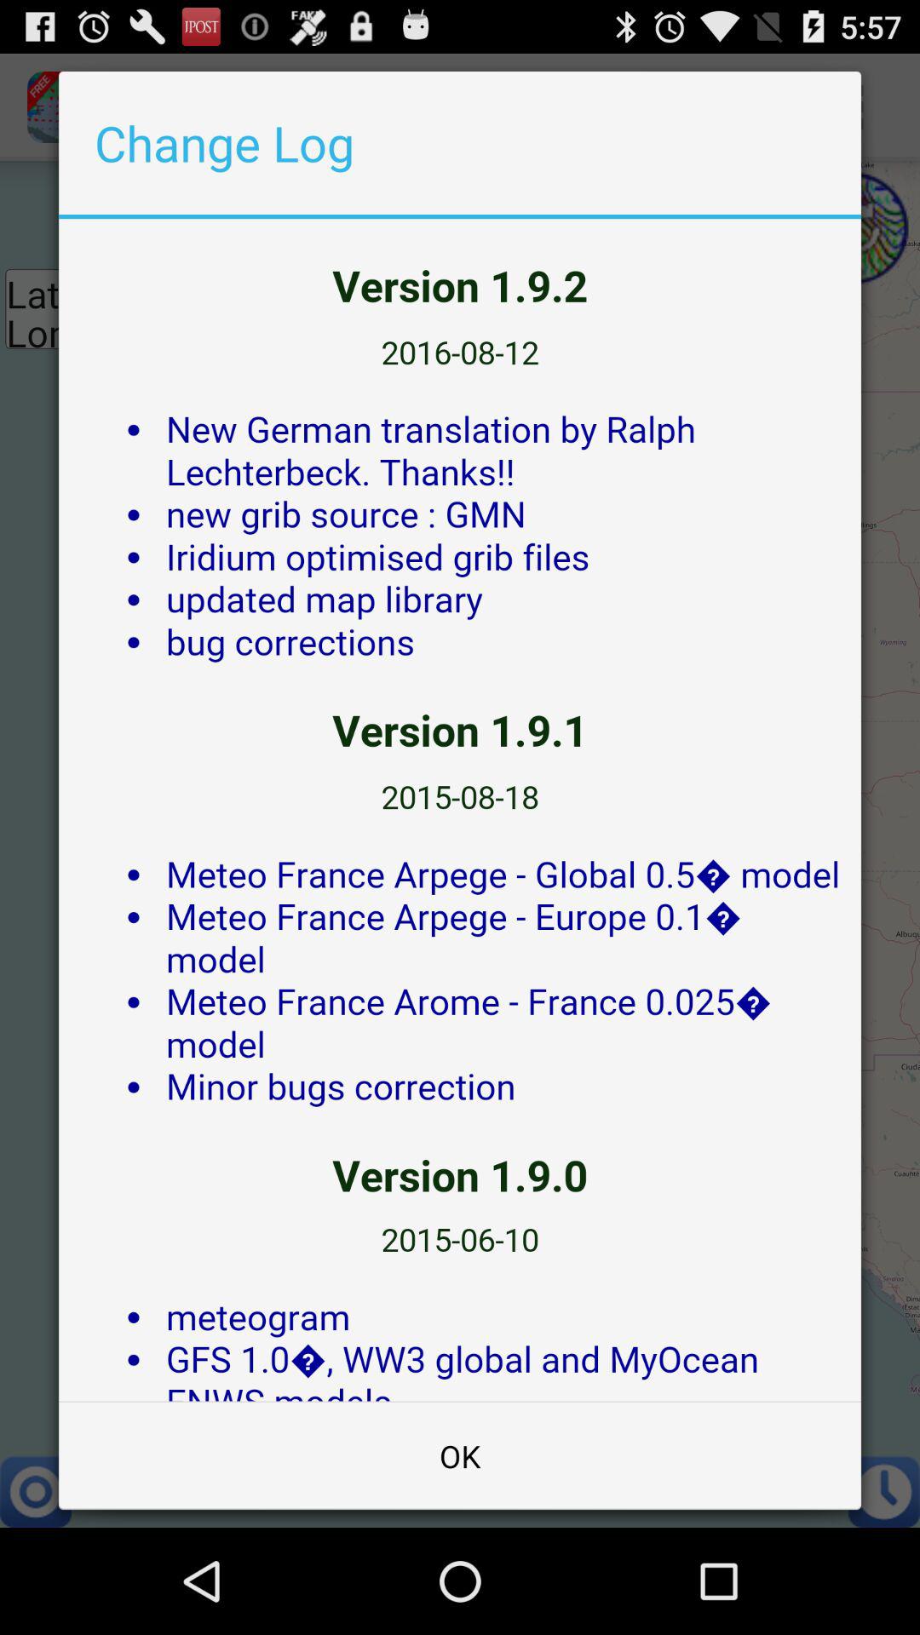  What do you see at coordinates (460, 810) in the screenshot?
I see `about phone` at bounding box center [460, 810].